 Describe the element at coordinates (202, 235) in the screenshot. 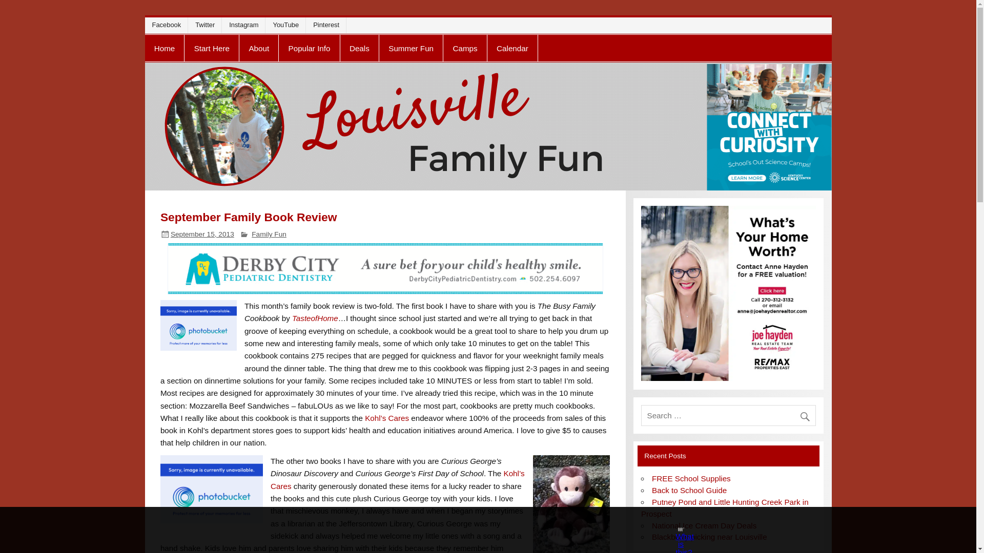

I see `September 15, 2013` at that location.